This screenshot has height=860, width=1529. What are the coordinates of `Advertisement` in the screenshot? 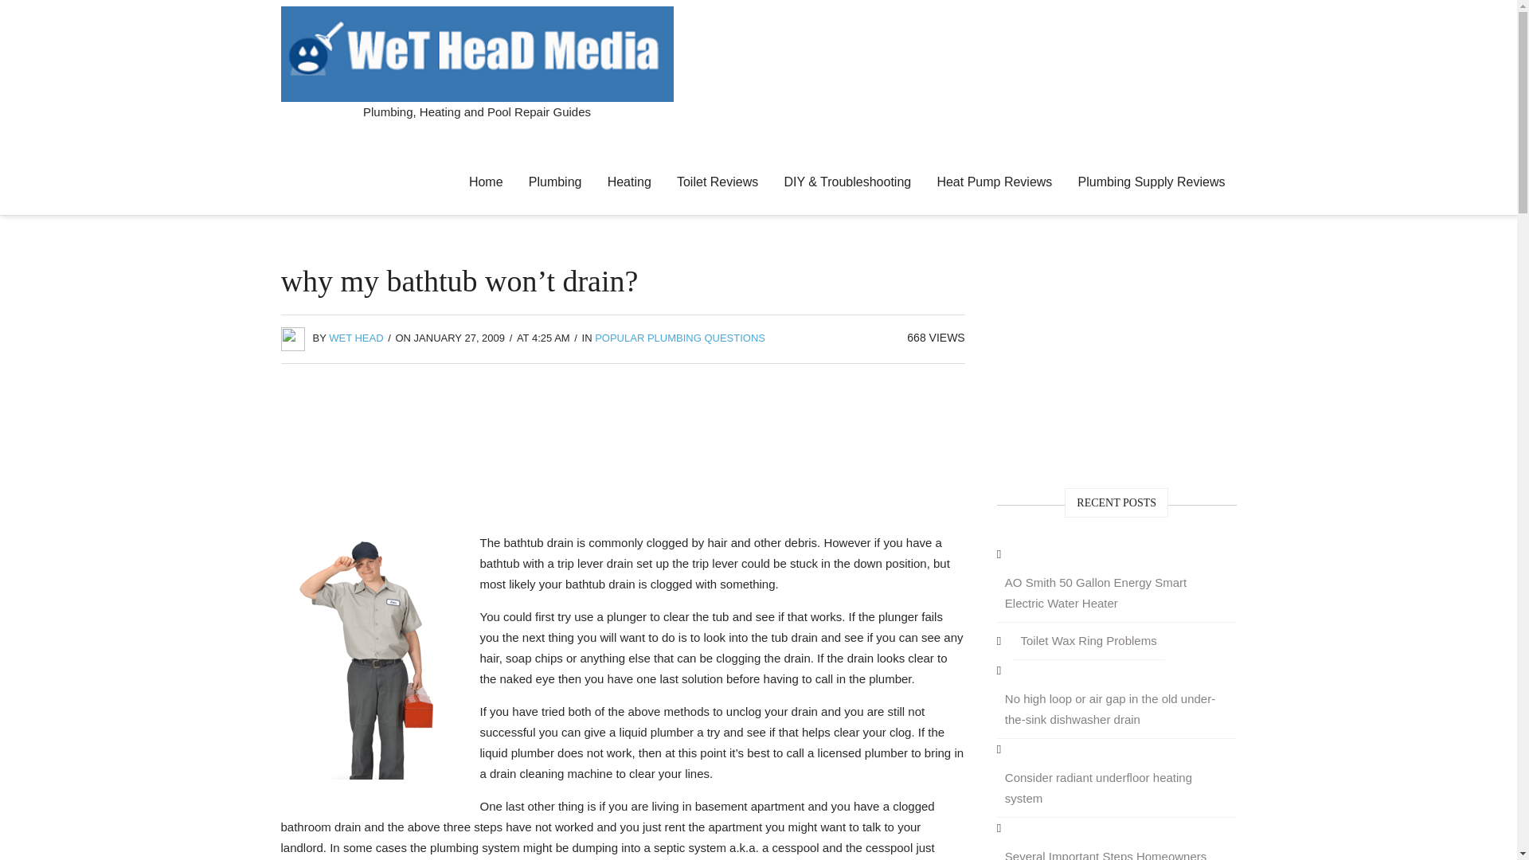 It's located at (1116, 362).